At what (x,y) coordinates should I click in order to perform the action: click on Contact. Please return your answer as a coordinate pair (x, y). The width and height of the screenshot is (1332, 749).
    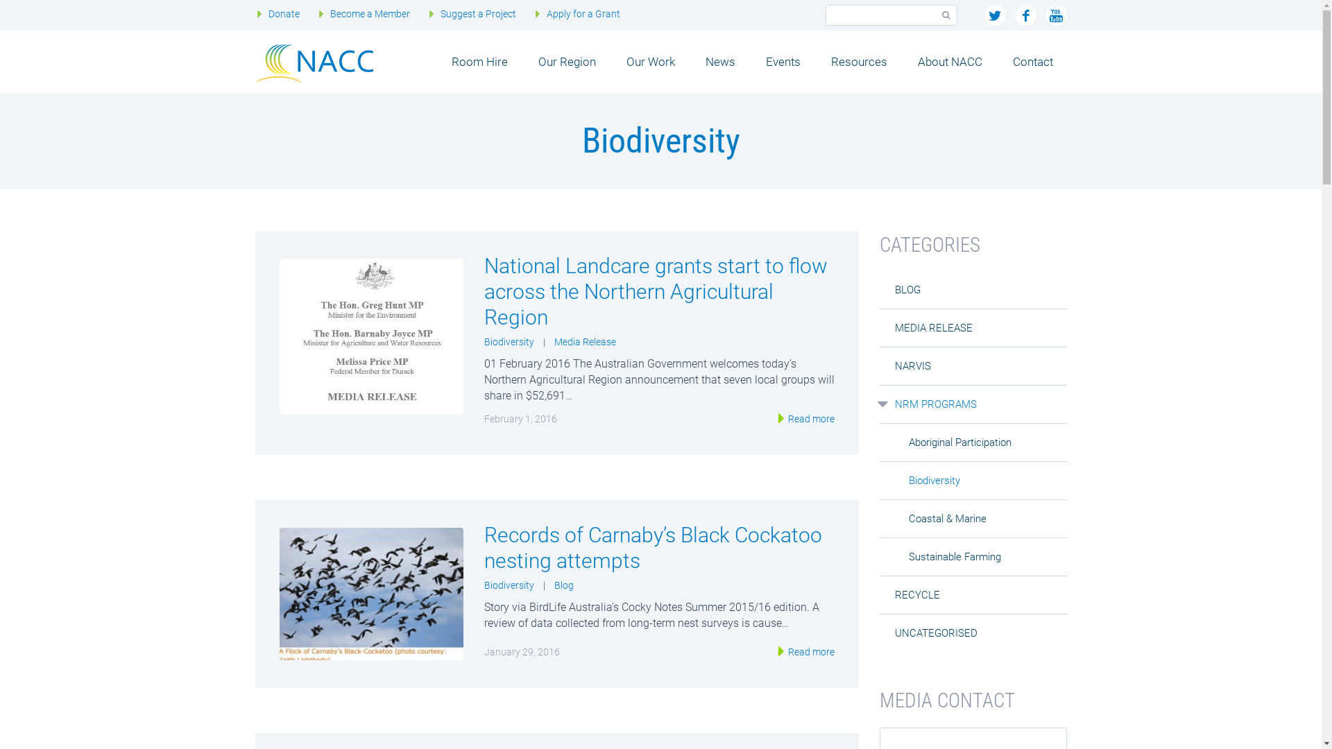
    Looking at the image, I should click on (1033, 62).